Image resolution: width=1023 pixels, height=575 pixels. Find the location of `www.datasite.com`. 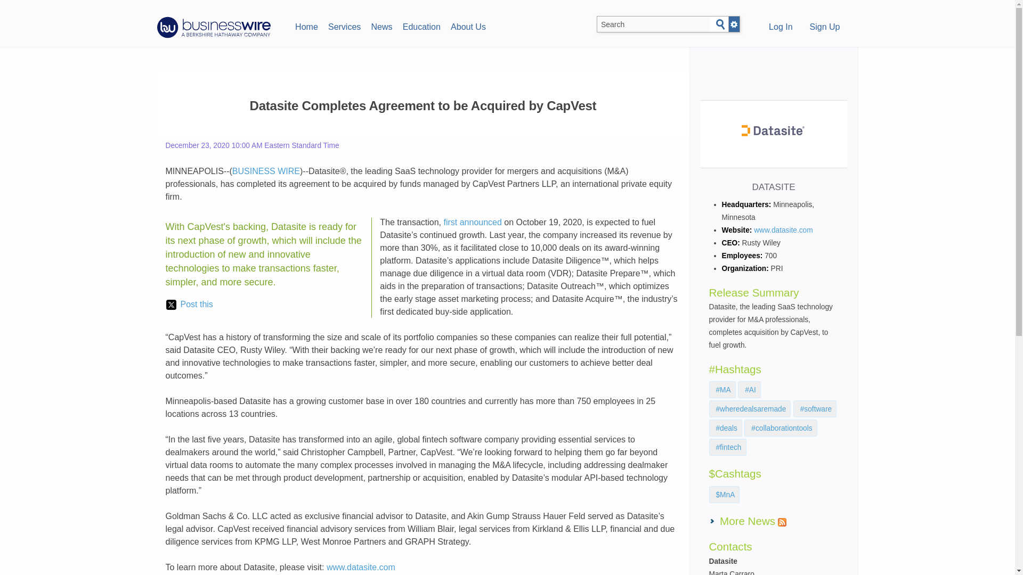

www.datasite.com is located at coordinates (783, 230).